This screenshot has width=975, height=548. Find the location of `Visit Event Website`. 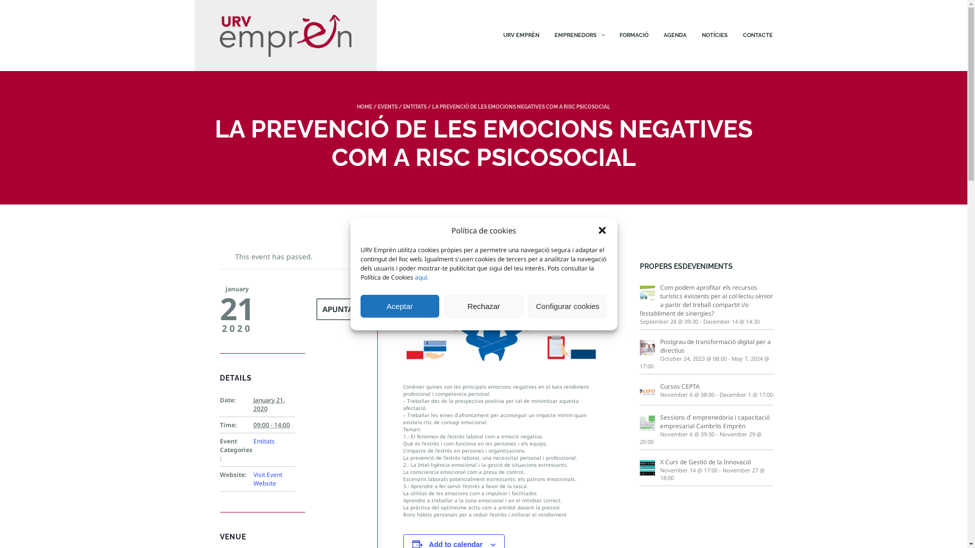

Visit Event Website is located at coordinates (268, 479).